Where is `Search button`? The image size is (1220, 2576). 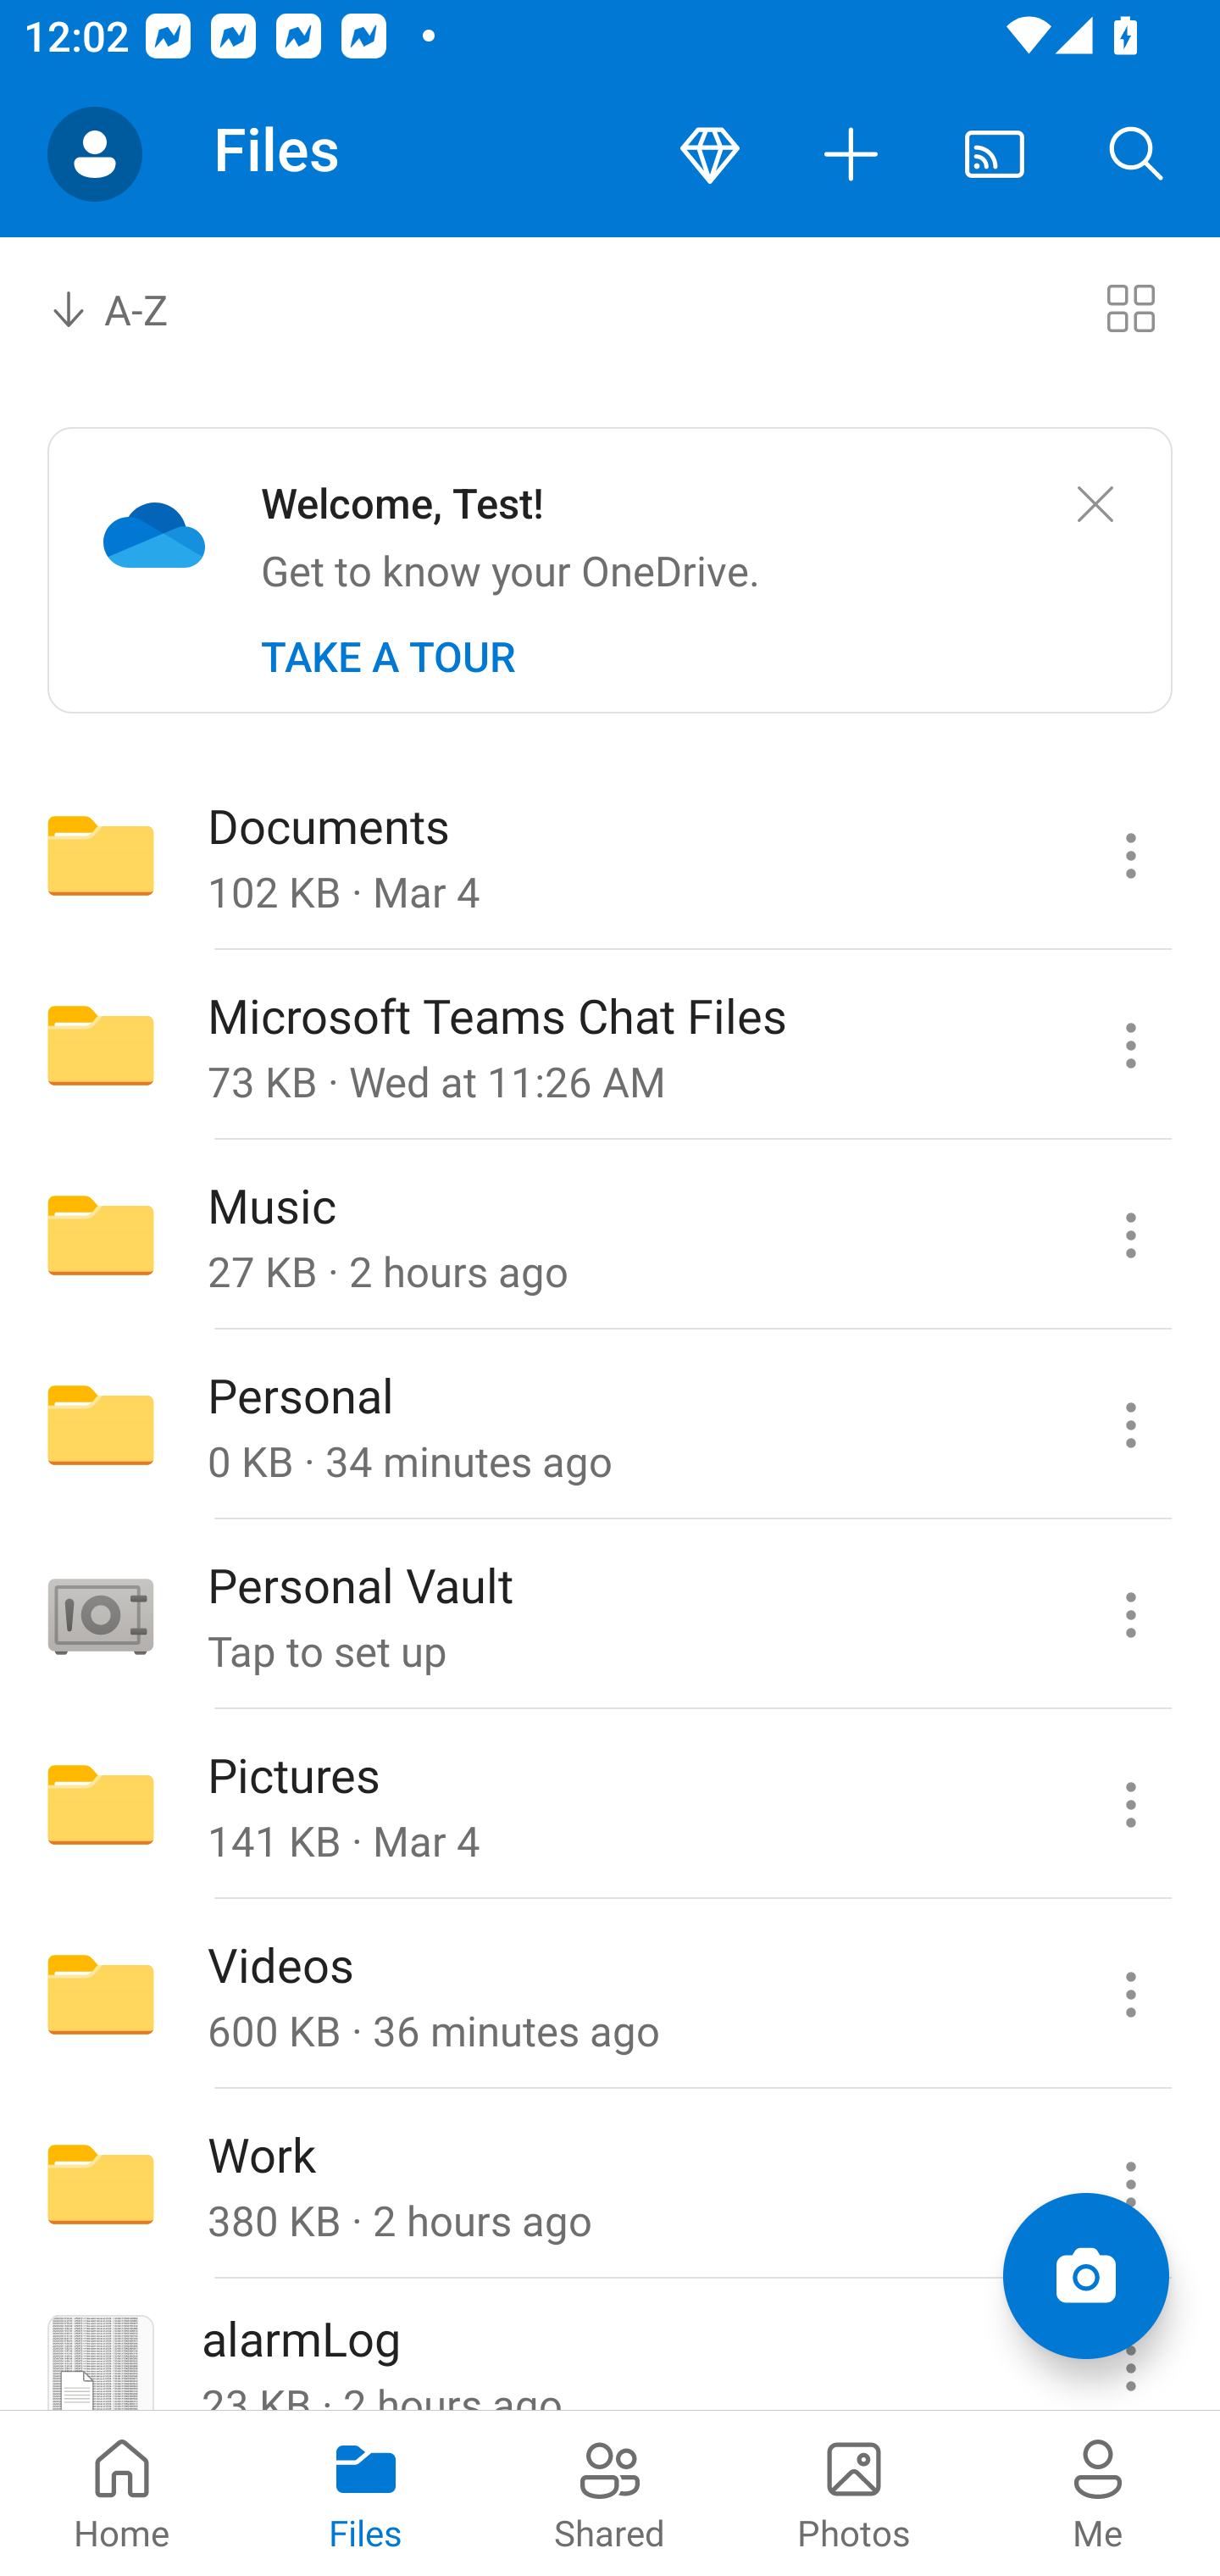
Search button is located at coordinates (1137, 154).